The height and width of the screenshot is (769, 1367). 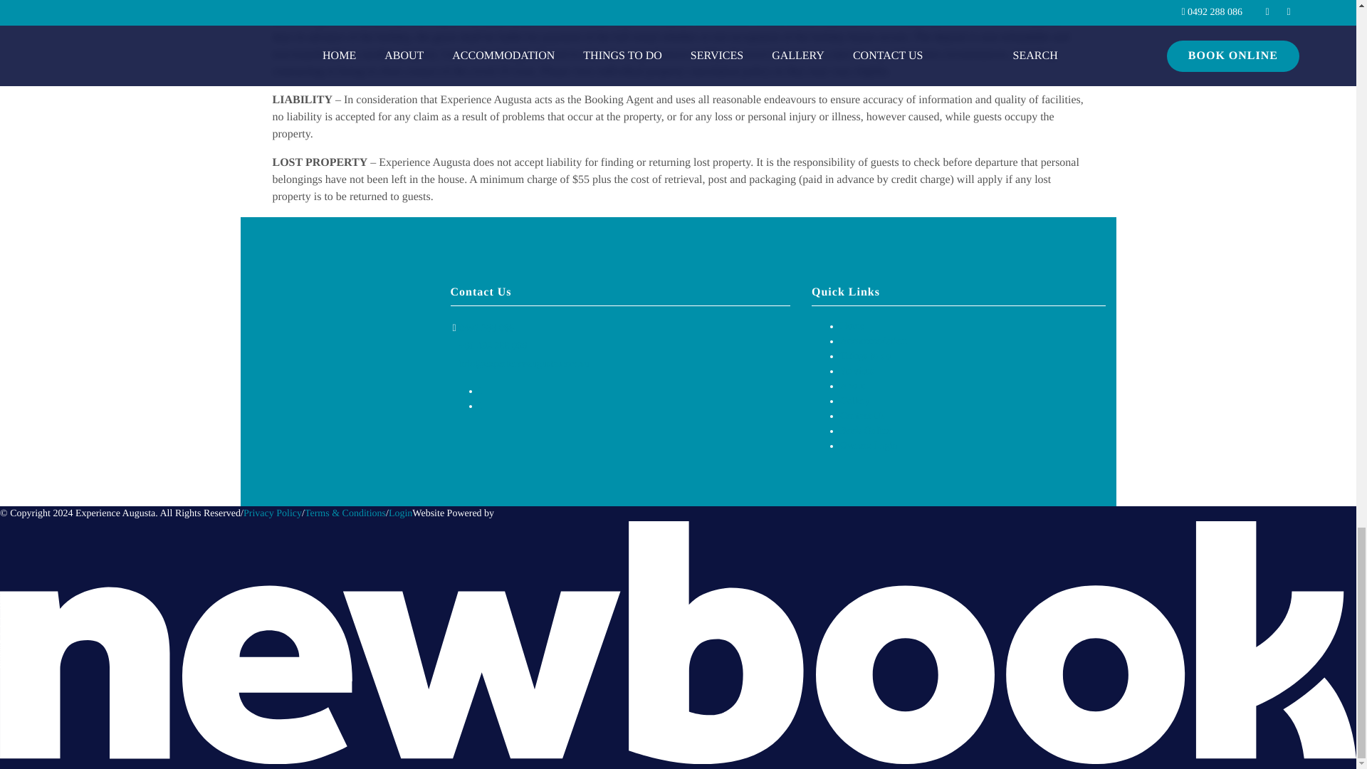 I want to click on 0492 288 086, so click(x=486, y=328).